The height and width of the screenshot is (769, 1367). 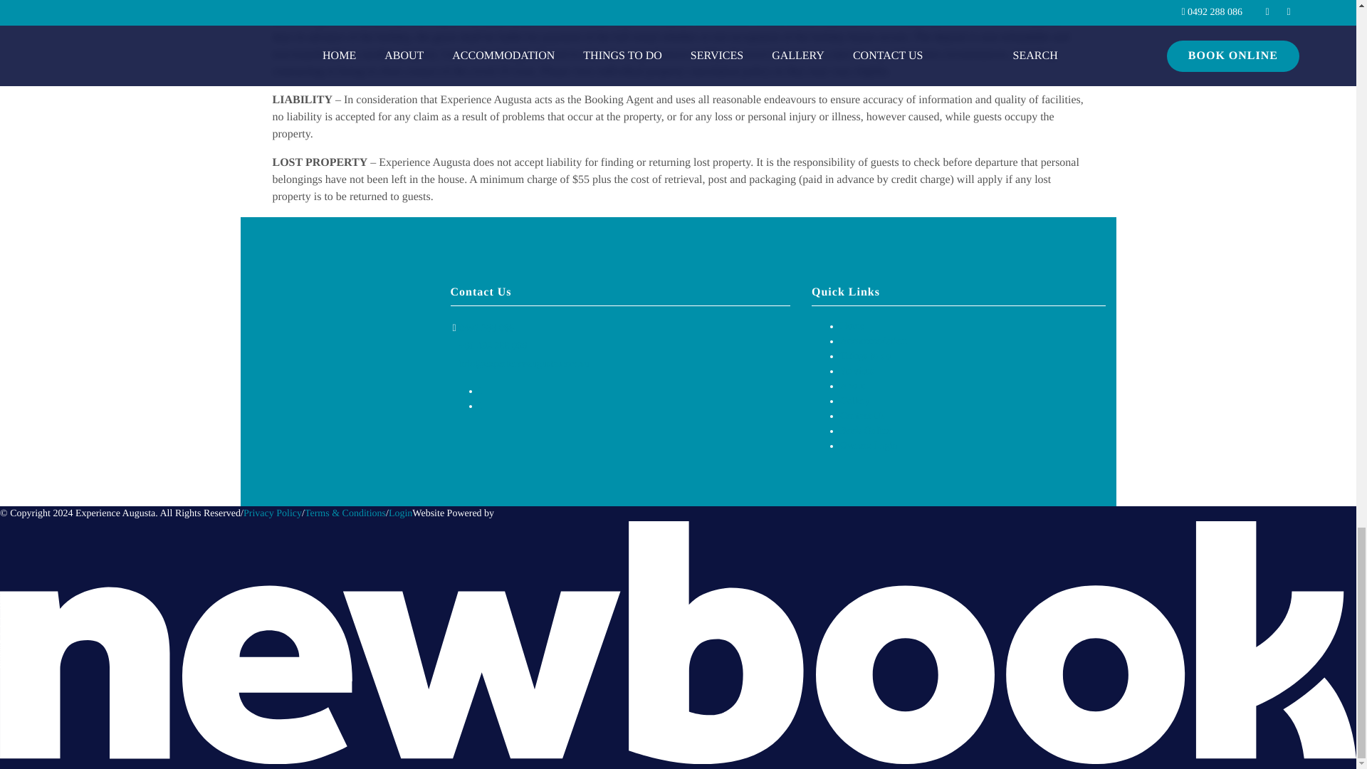 I want to click on 0492 288 086, so click(x=486, y=328).